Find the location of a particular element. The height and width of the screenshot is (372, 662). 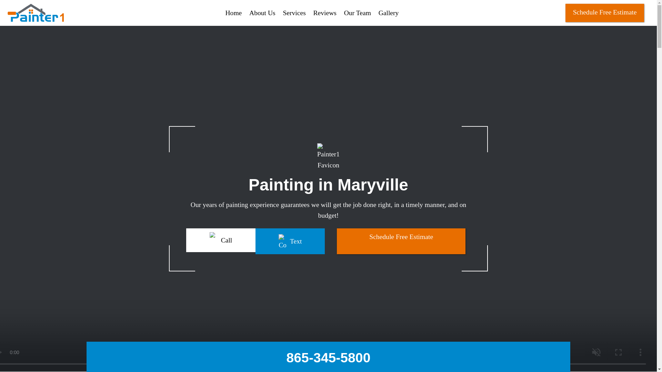

Gallery is located at coordinates (389, 12).